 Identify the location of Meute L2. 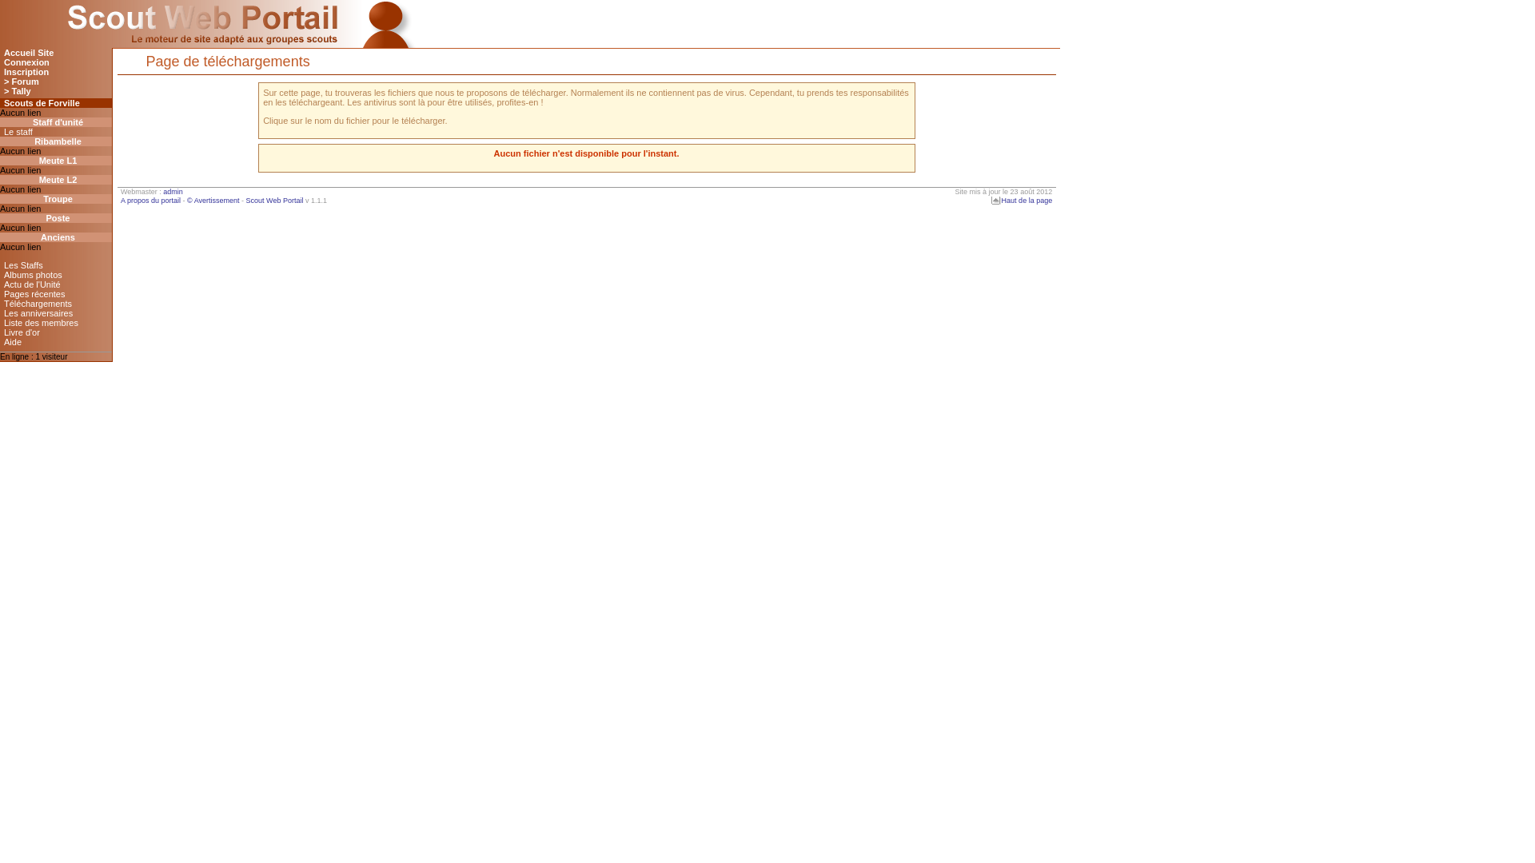
(56, 180).